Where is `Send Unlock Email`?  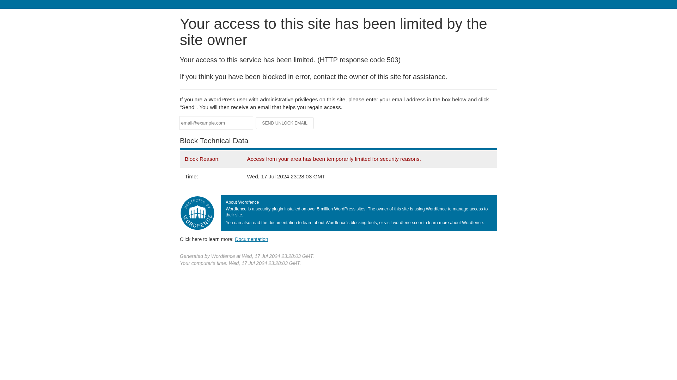
Send Unlock Email is located at coordinates (285, 123).